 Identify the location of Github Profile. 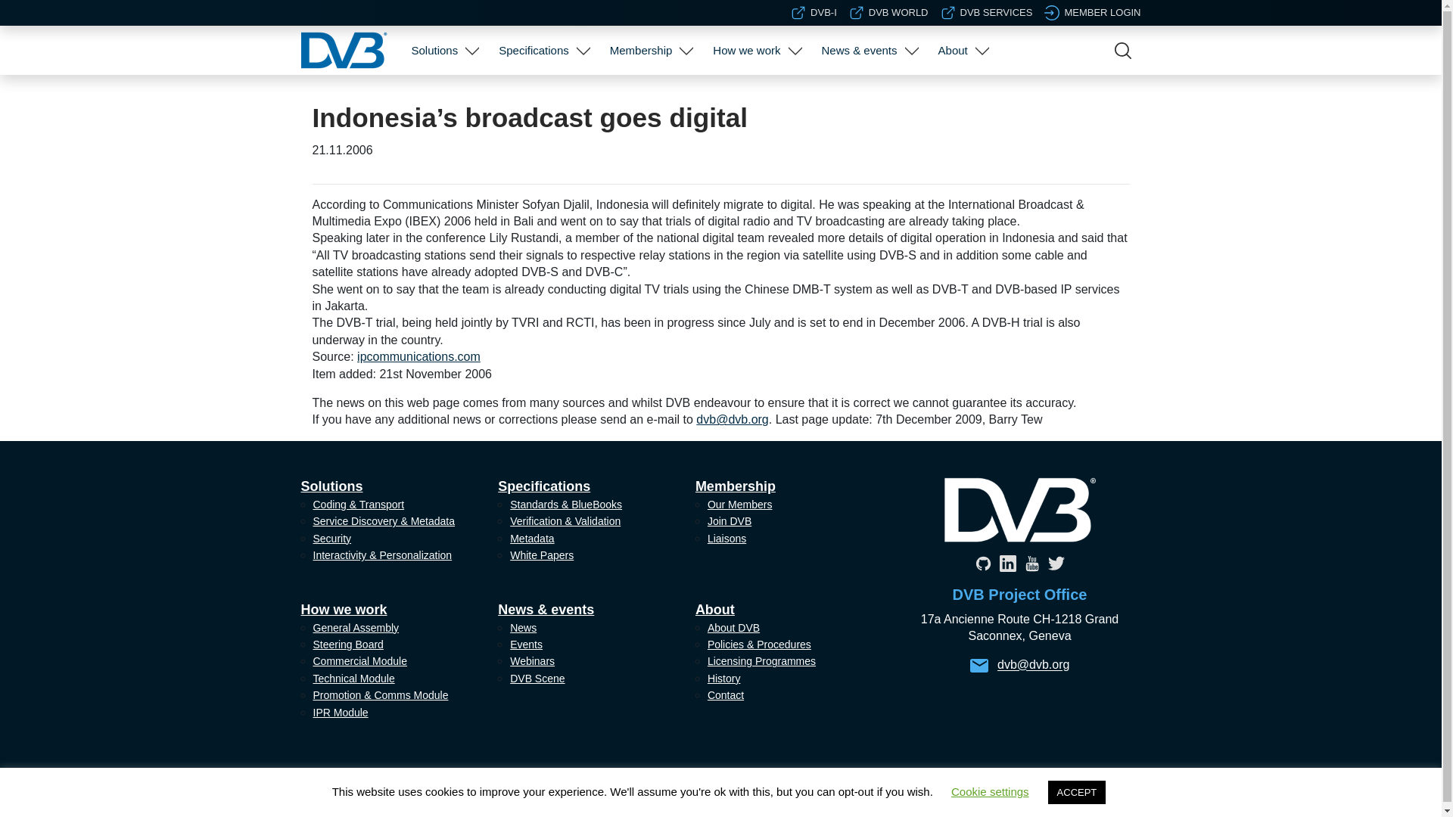
(982, 563).